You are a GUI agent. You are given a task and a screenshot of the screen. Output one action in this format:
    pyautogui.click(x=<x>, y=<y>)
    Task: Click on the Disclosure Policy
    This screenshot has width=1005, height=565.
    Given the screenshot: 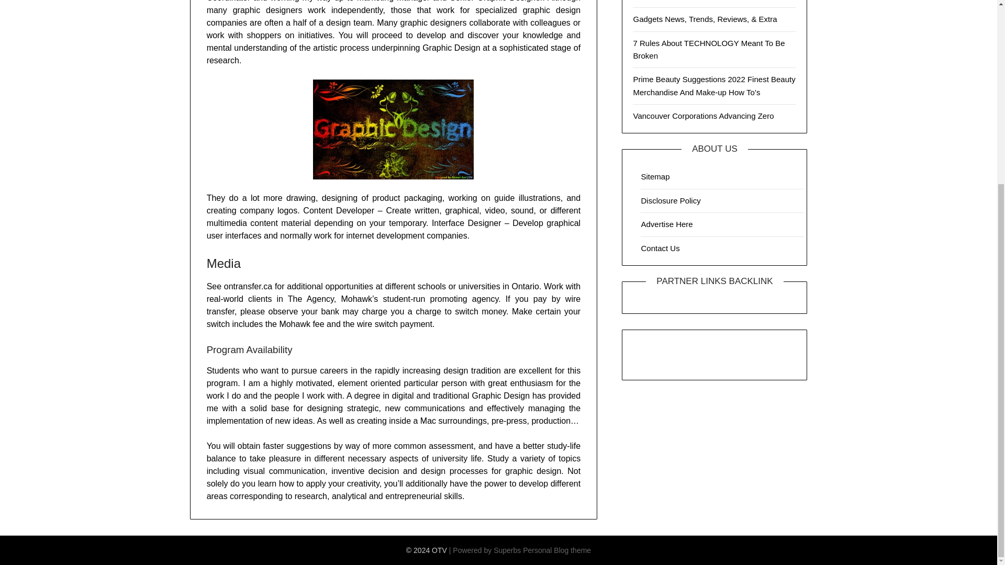 What is the action you would take?
    pyautogui.click(x=671, y=200)
    